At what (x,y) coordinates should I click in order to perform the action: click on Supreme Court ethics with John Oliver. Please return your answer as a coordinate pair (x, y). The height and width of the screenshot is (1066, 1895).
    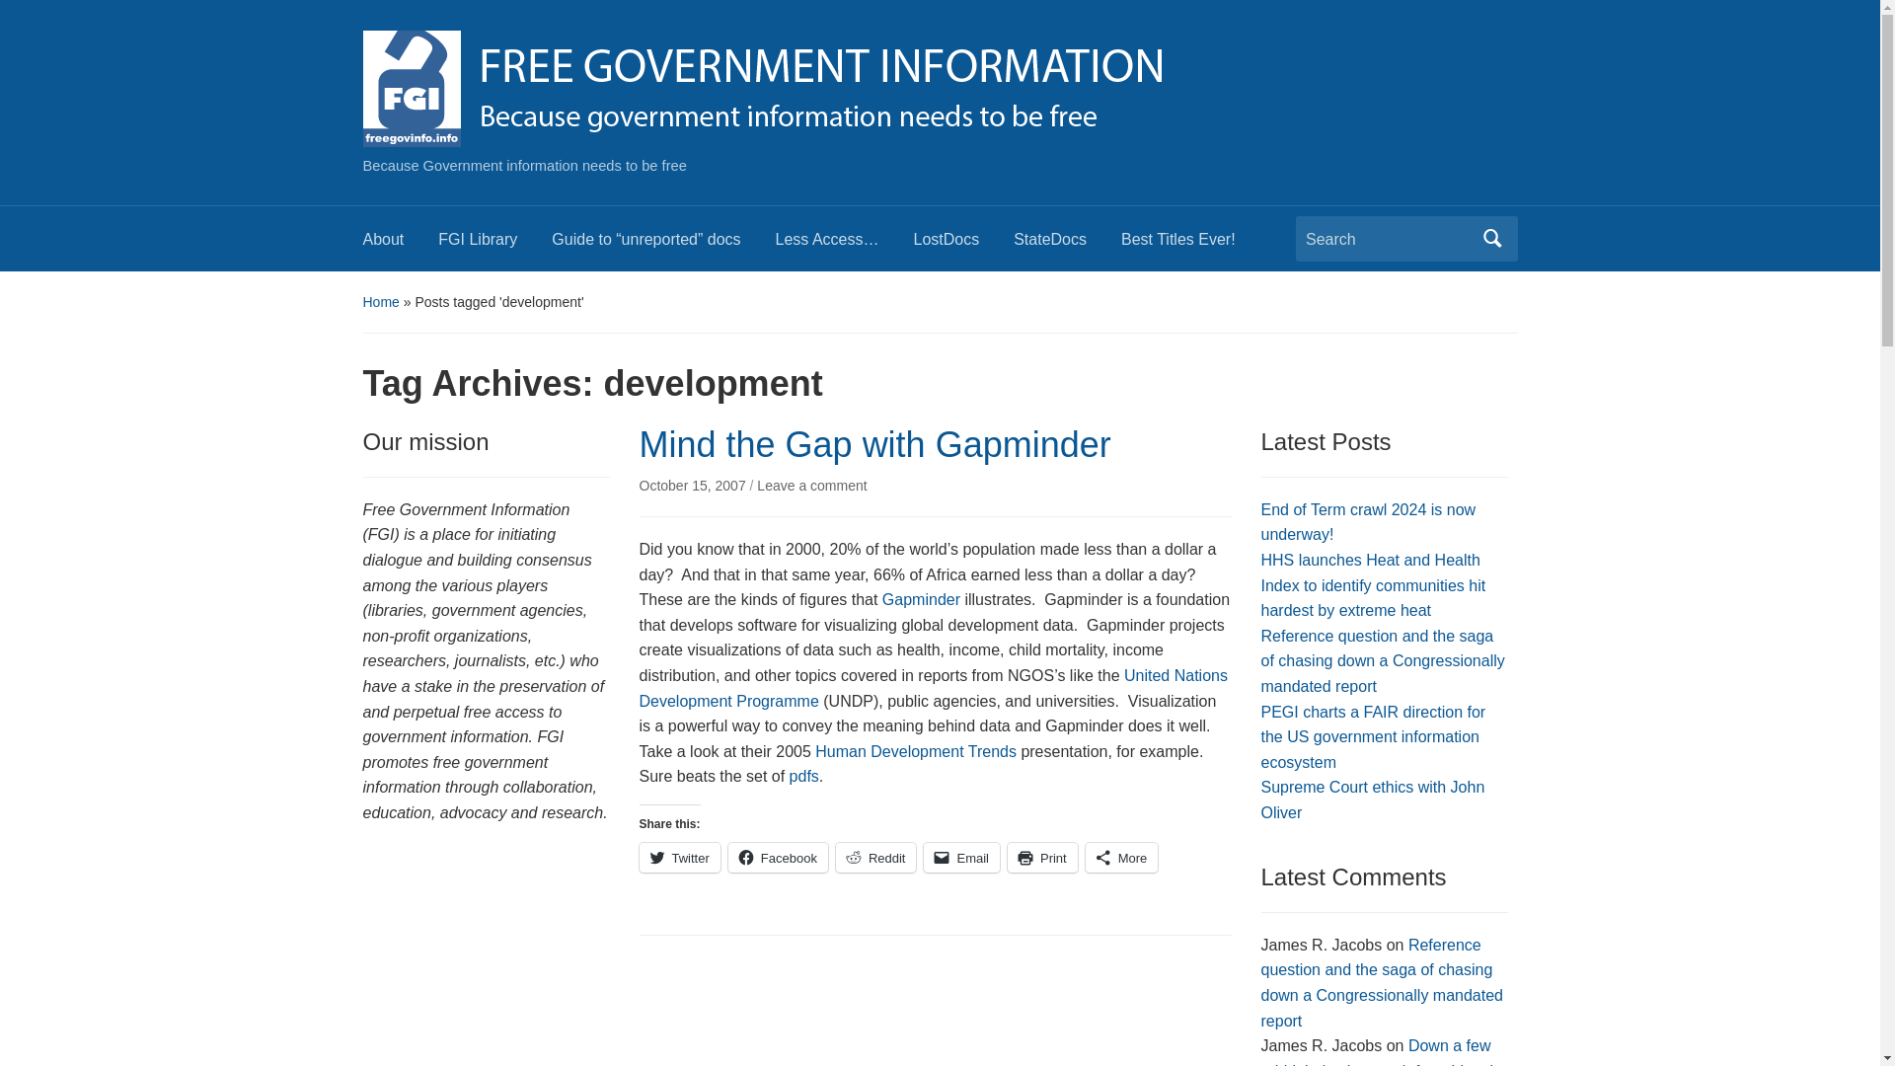
    Looking at the image, I should click on (1374, 799).